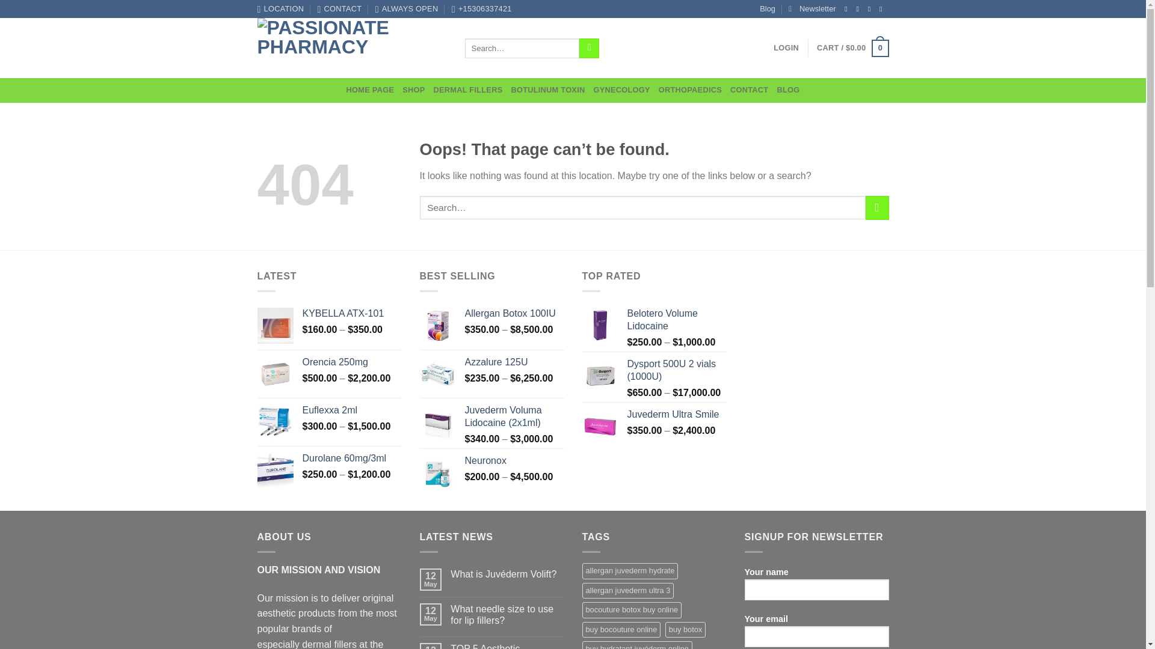  Describe the element at coordinates (748, 90) in the screenshot. I see `CONTACT` at that location.